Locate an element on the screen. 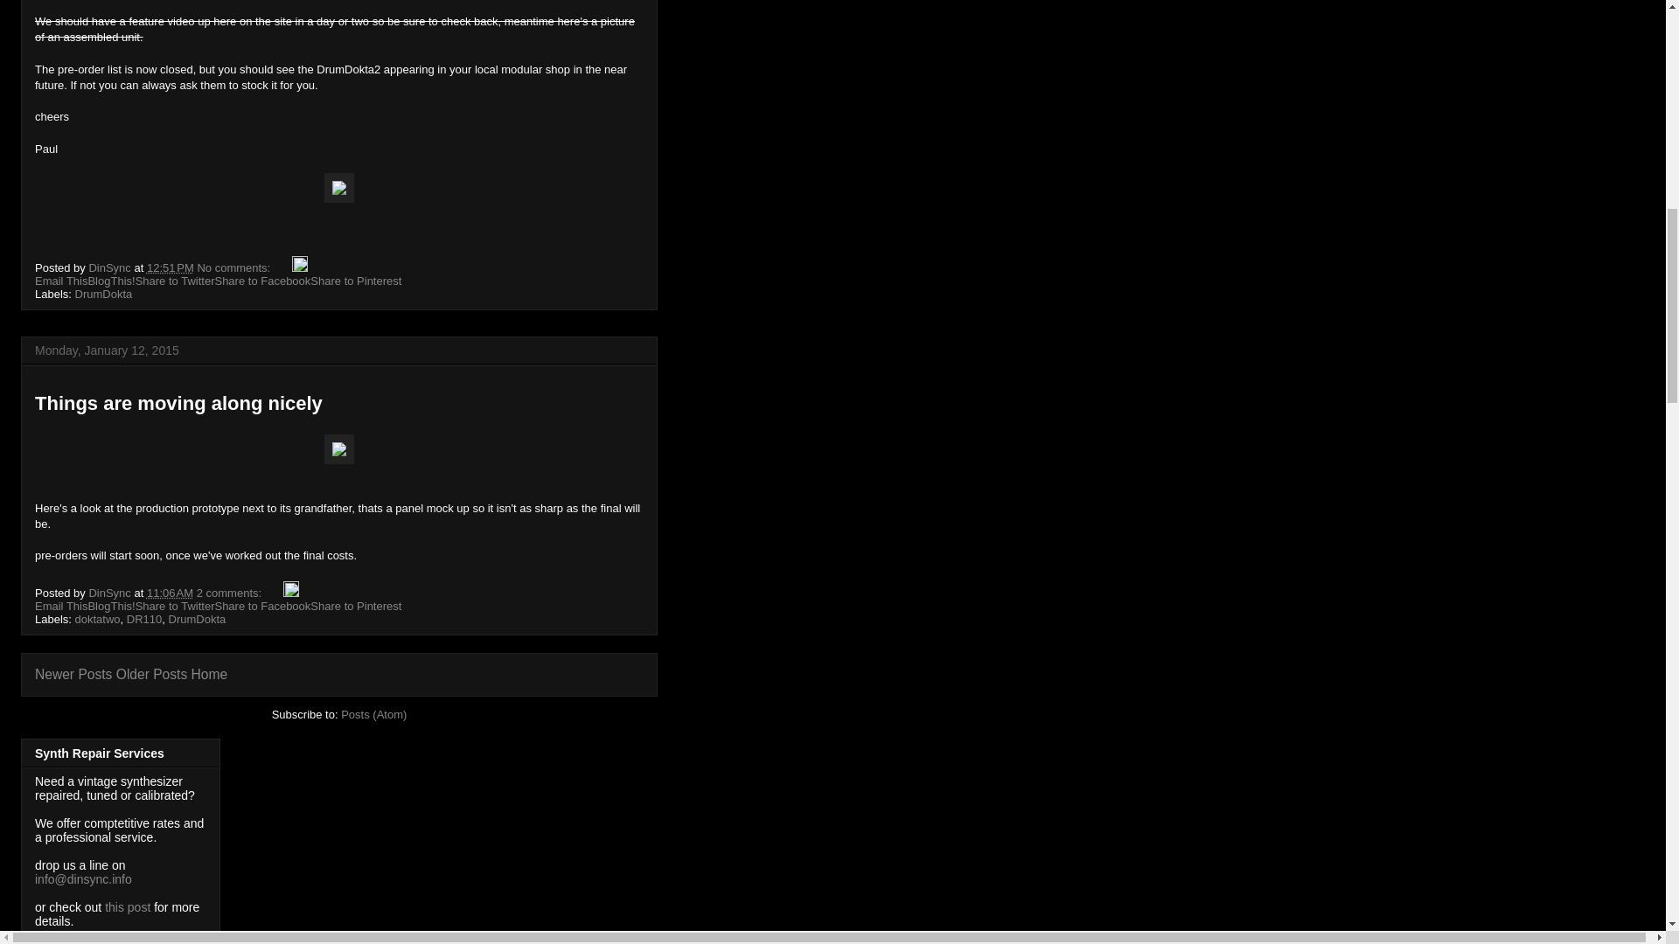  Email This is located at coordinates (61, 281).